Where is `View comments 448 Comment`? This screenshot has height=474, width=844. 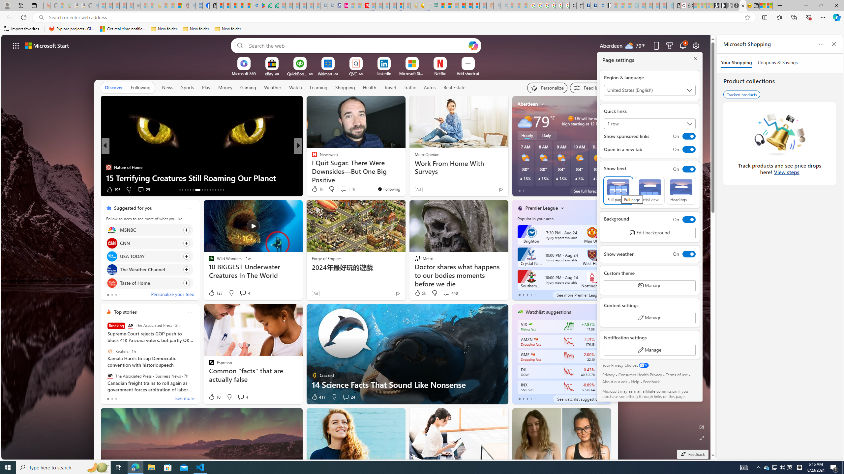
View comments 448 Comment is located at coordinates (446, 293).